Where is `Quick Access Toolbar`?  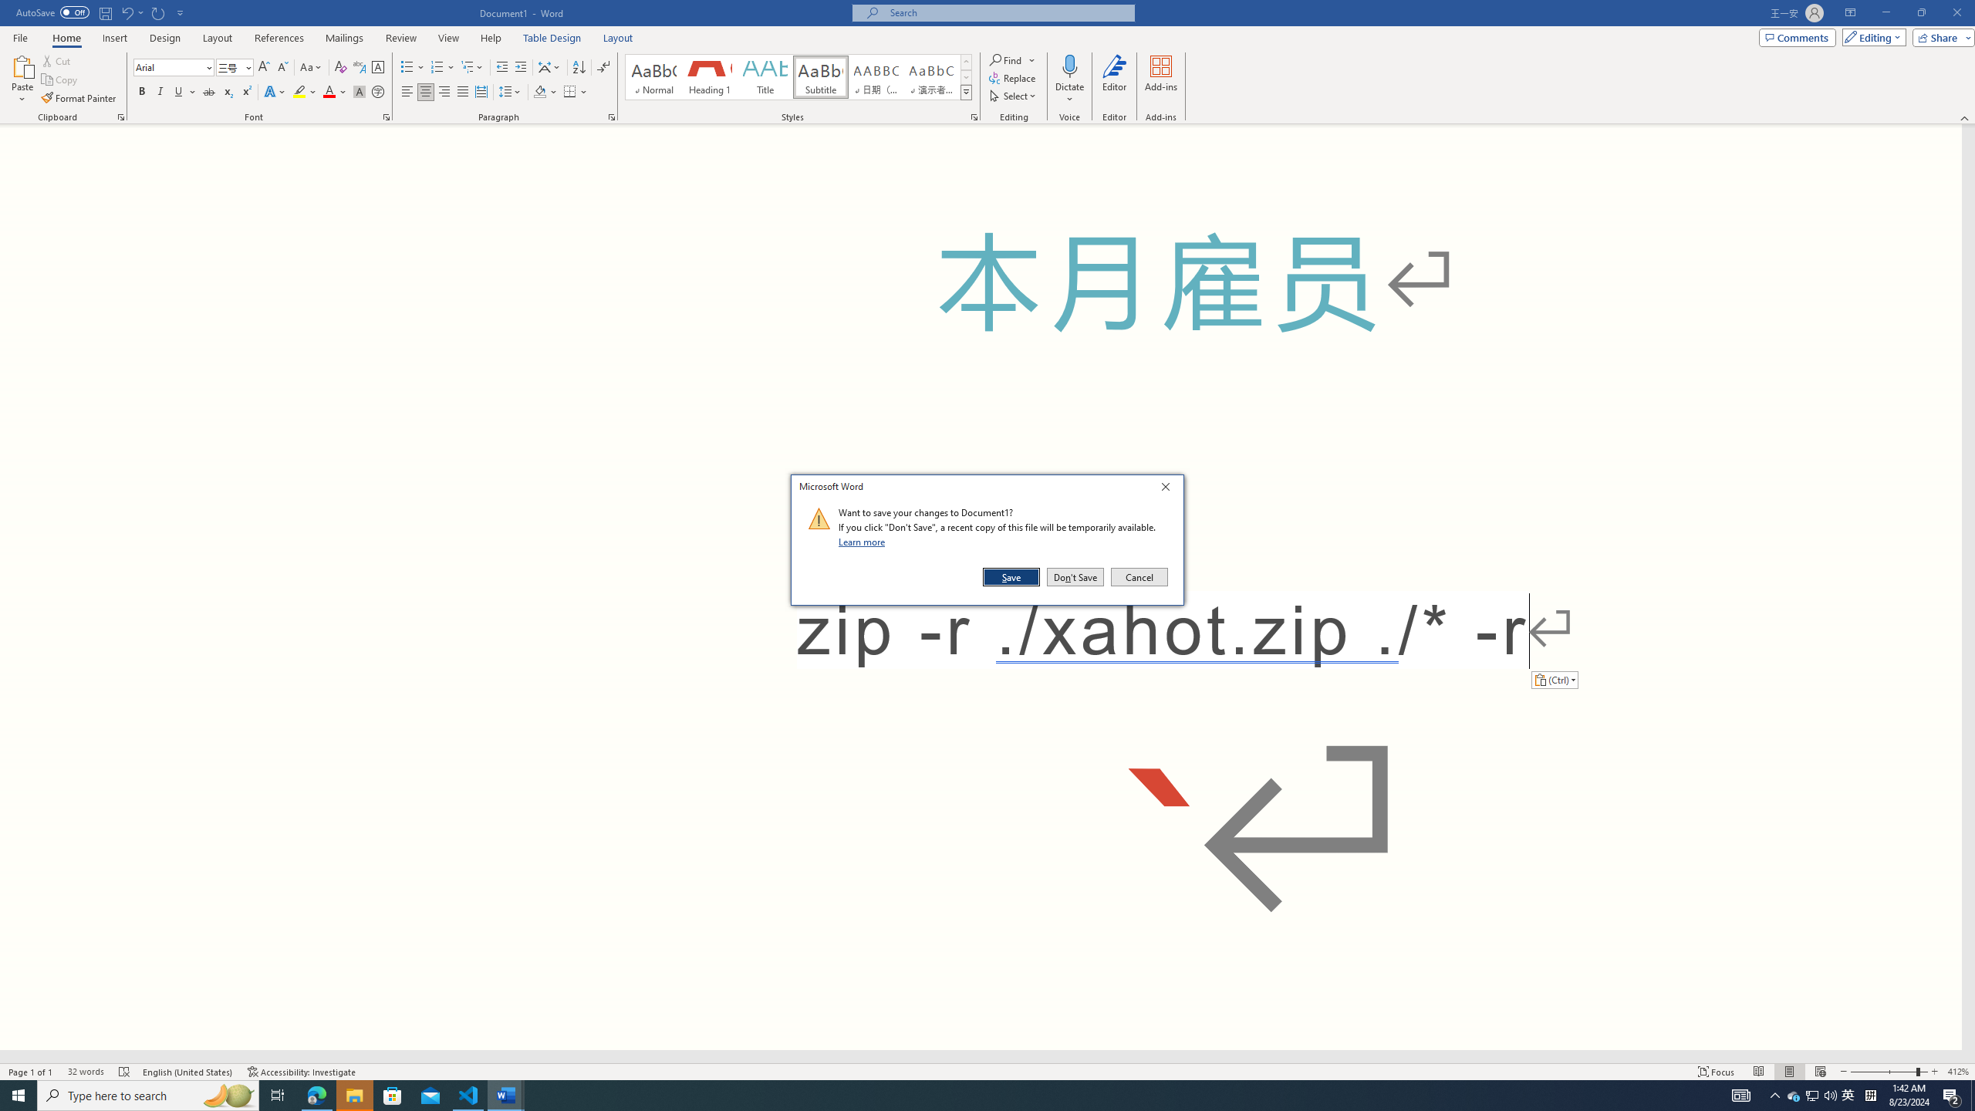 Quick Access Toolbar is located at coordinates (102, 13).